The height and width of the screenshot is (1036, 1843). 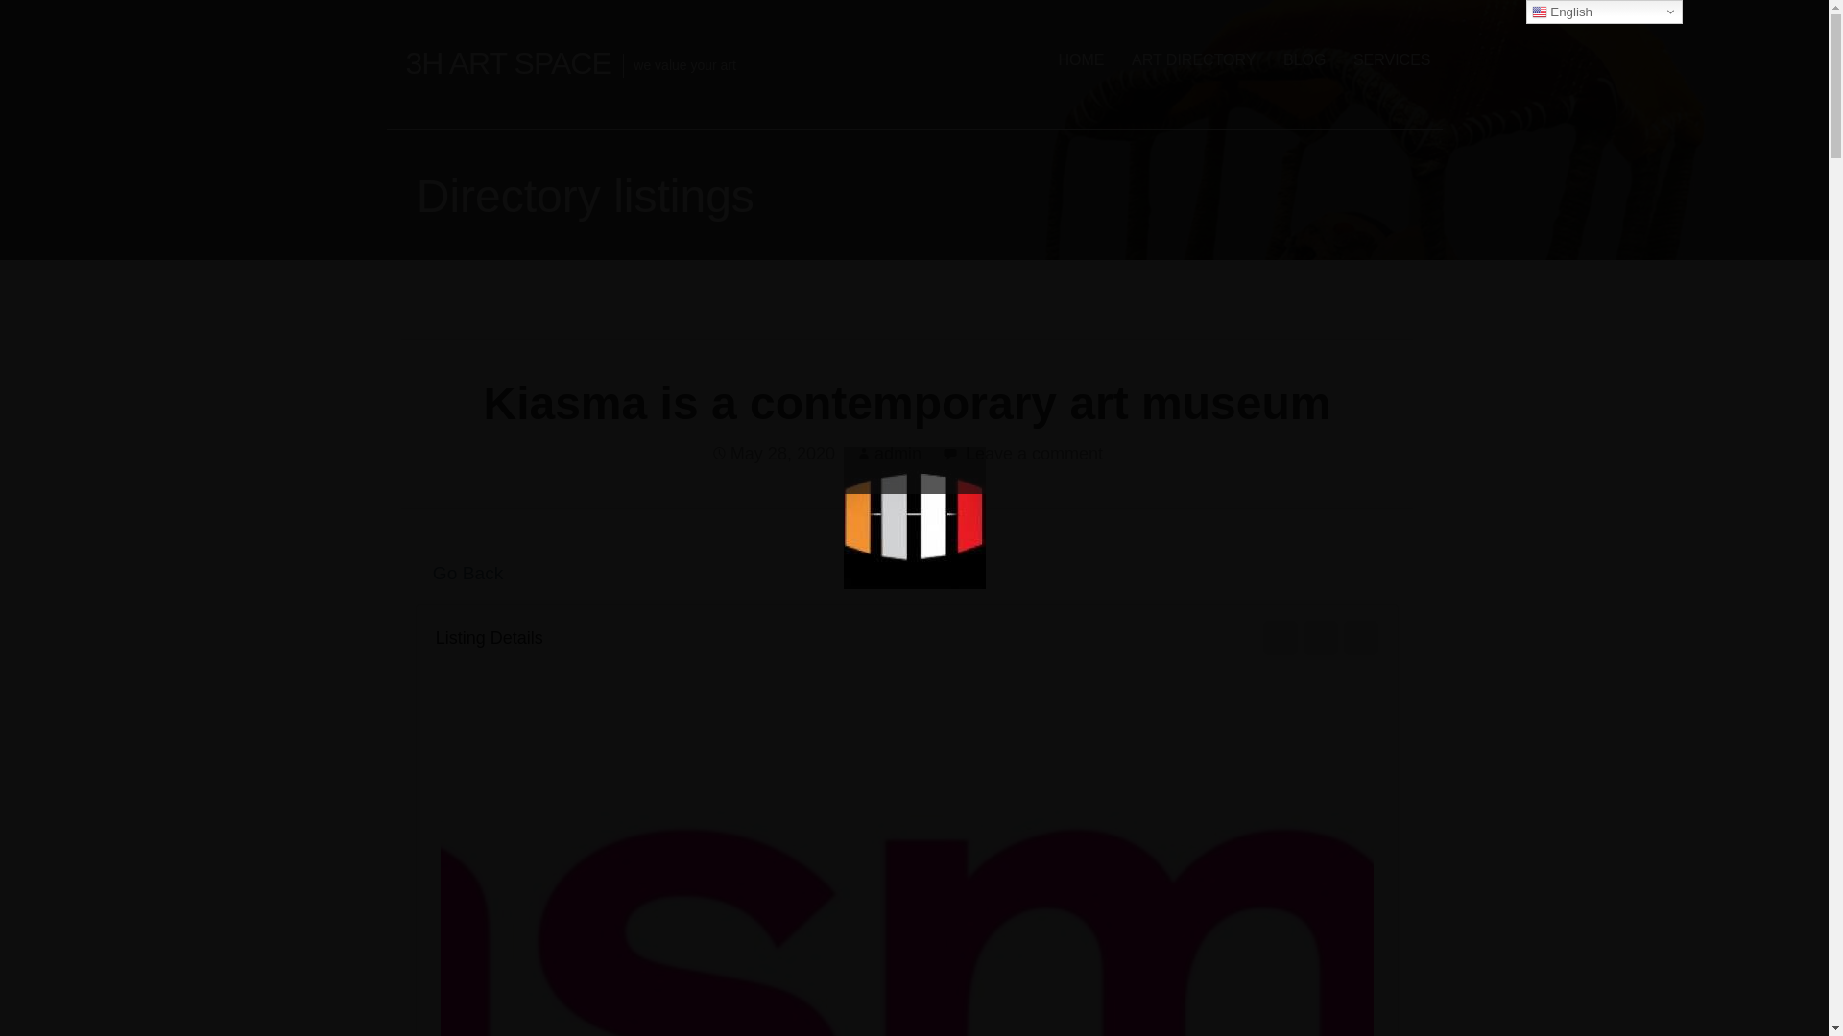 What do you see at coordinates (507, 63) in the screenshot?
I see `3H ART SPACE` at bounding box center [507, 63].